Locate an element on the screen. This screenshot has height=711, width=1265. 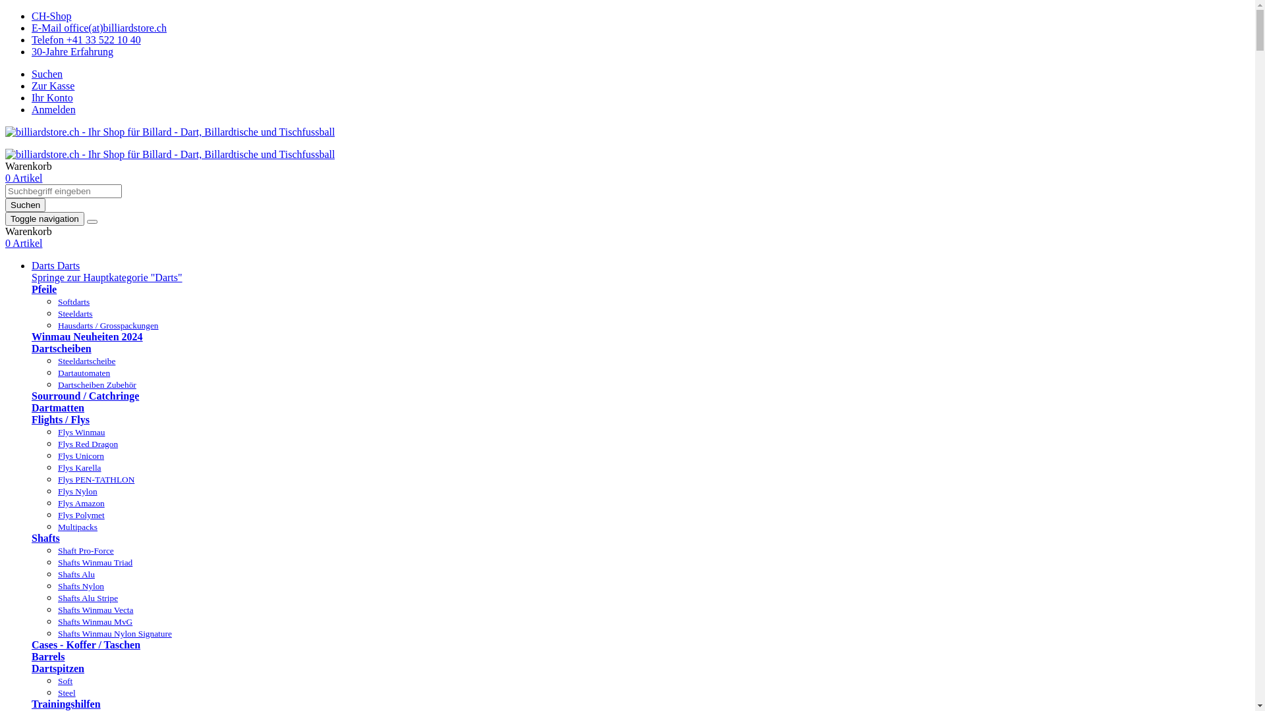
Shafts Alu Stripe is located at coordinates (88, 598).